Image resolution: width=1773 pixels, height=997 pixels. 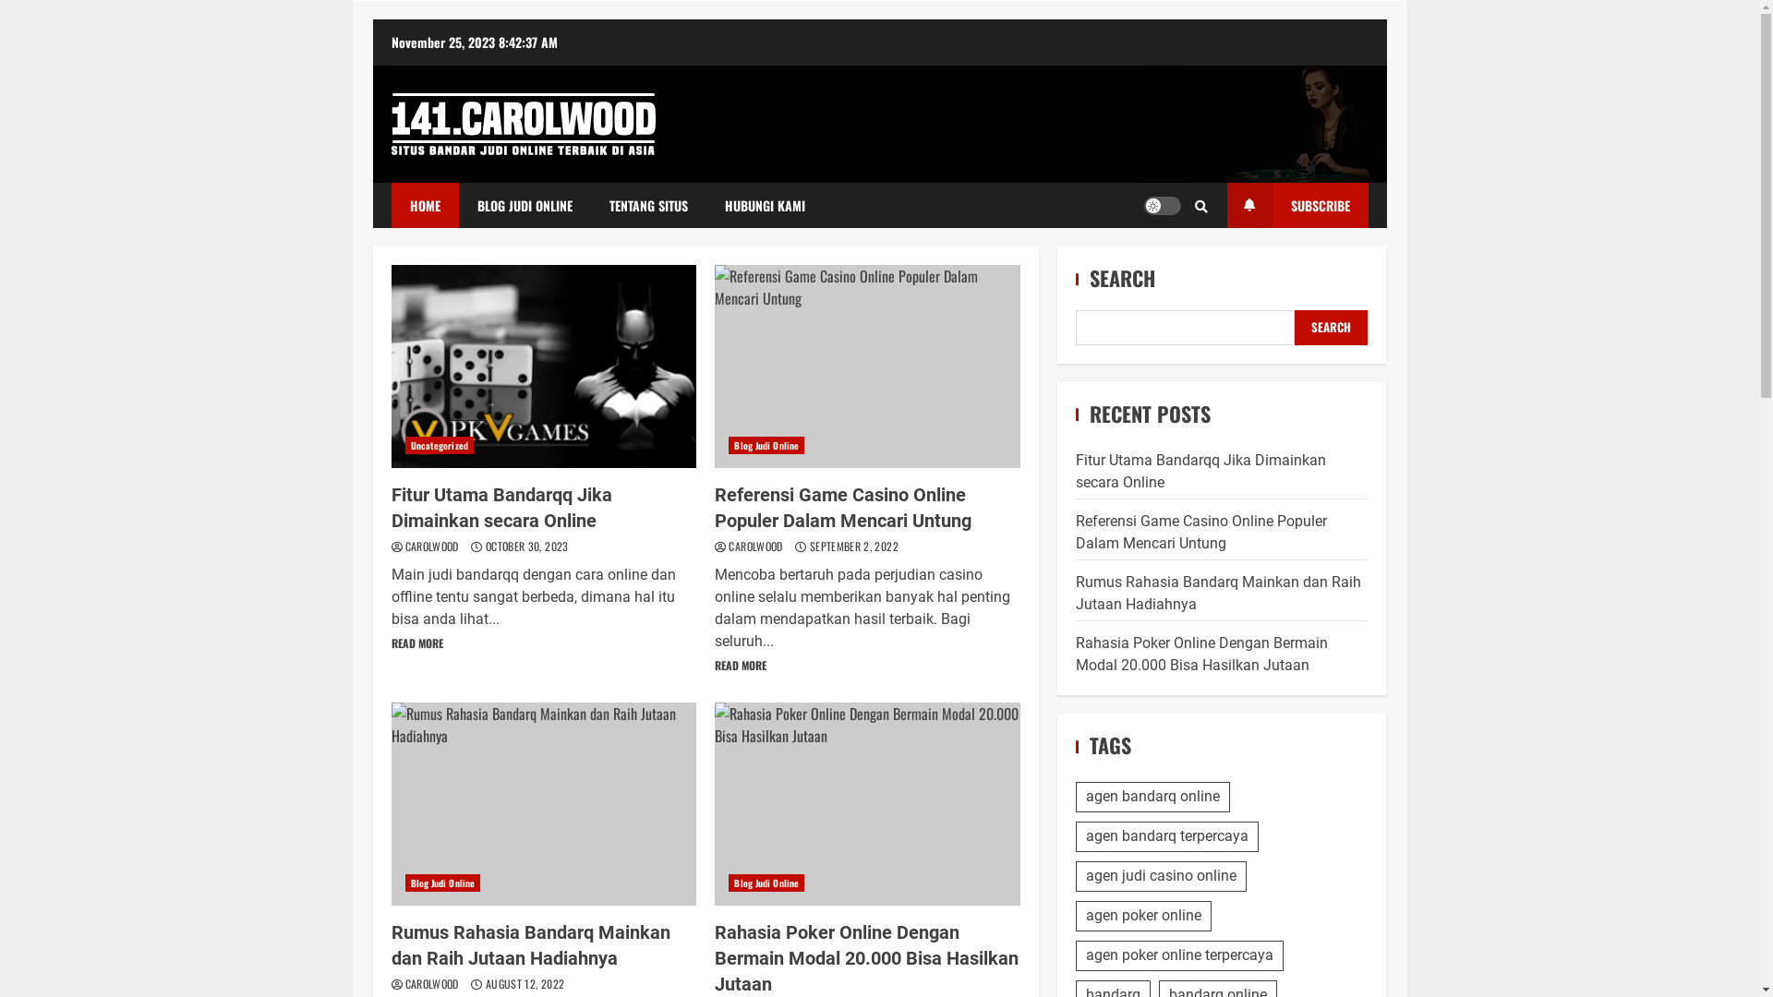 I want to click on Referensi Game Casino Online Populer Dalam Mencari Untung, so click(x=868, y=366).